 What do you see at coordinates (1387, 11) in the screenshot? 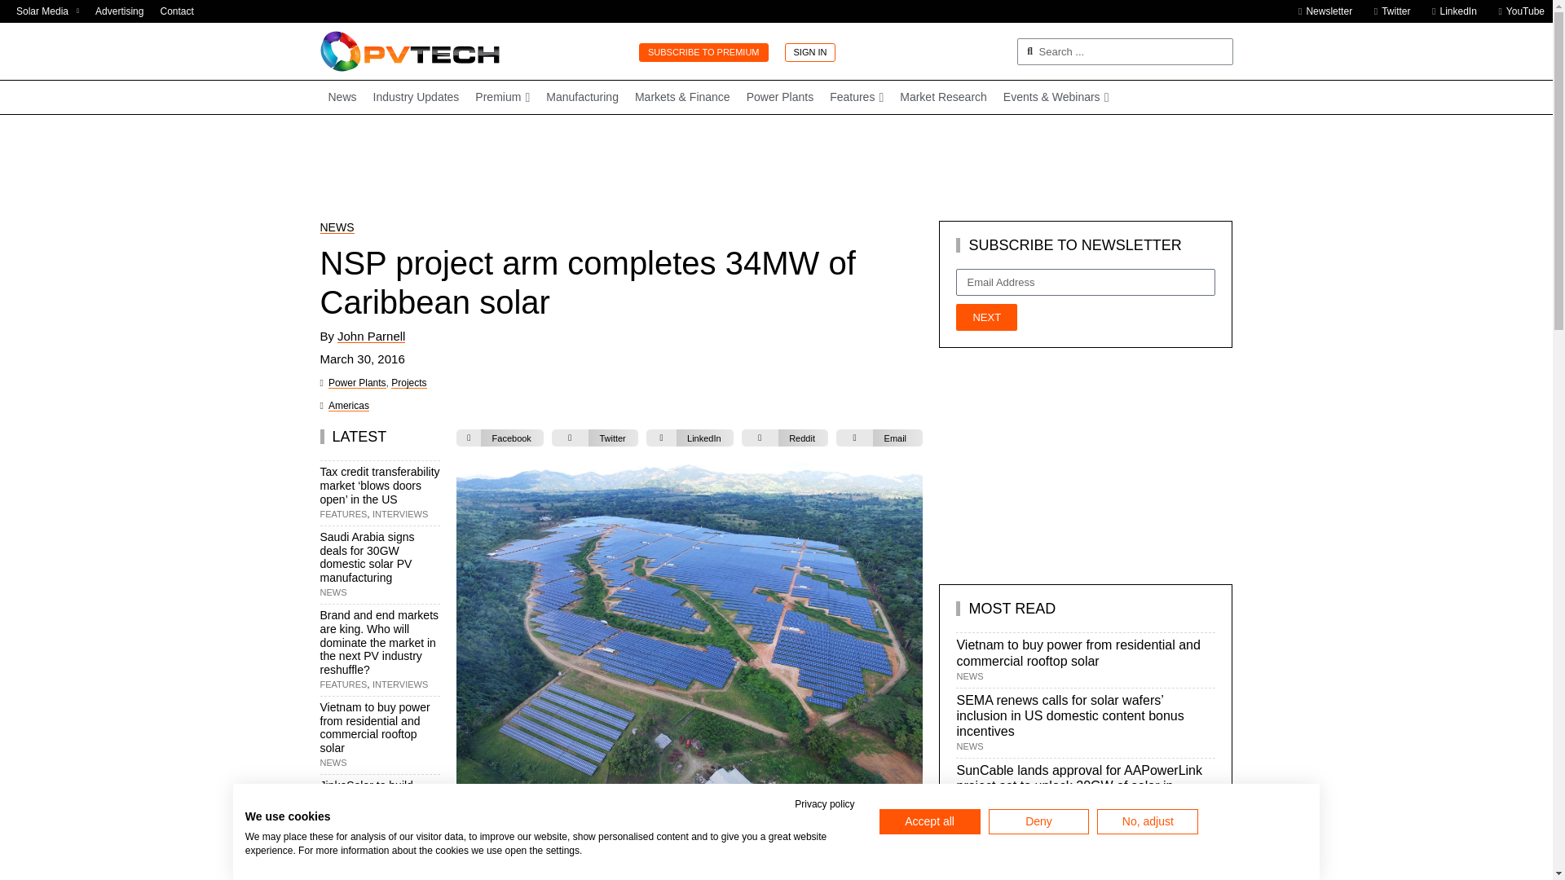
I see `Opens in a new window` at bounding box center [1387, 11].